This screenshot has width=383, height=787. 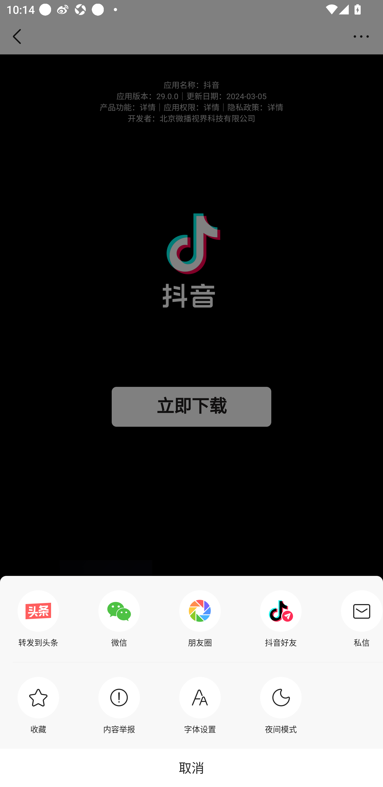 I want to click on 抖音好友, so click(x=281, y=619).